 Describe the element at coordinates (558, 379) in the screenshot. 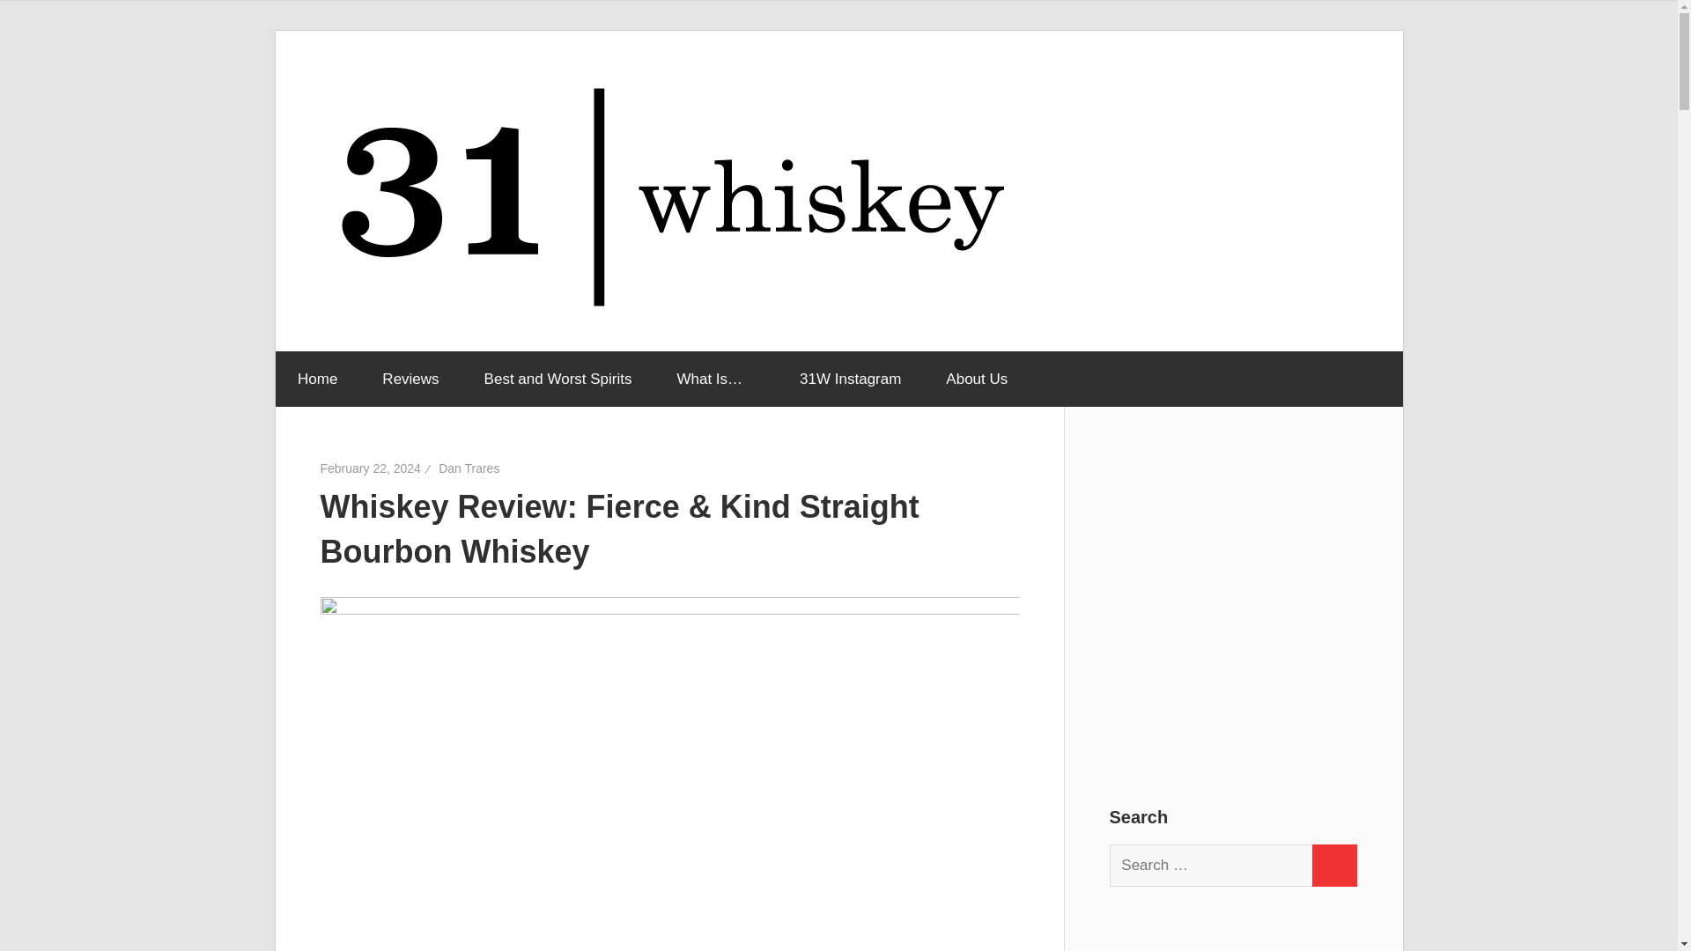

I see `Best and Worst Spirits` at that location.